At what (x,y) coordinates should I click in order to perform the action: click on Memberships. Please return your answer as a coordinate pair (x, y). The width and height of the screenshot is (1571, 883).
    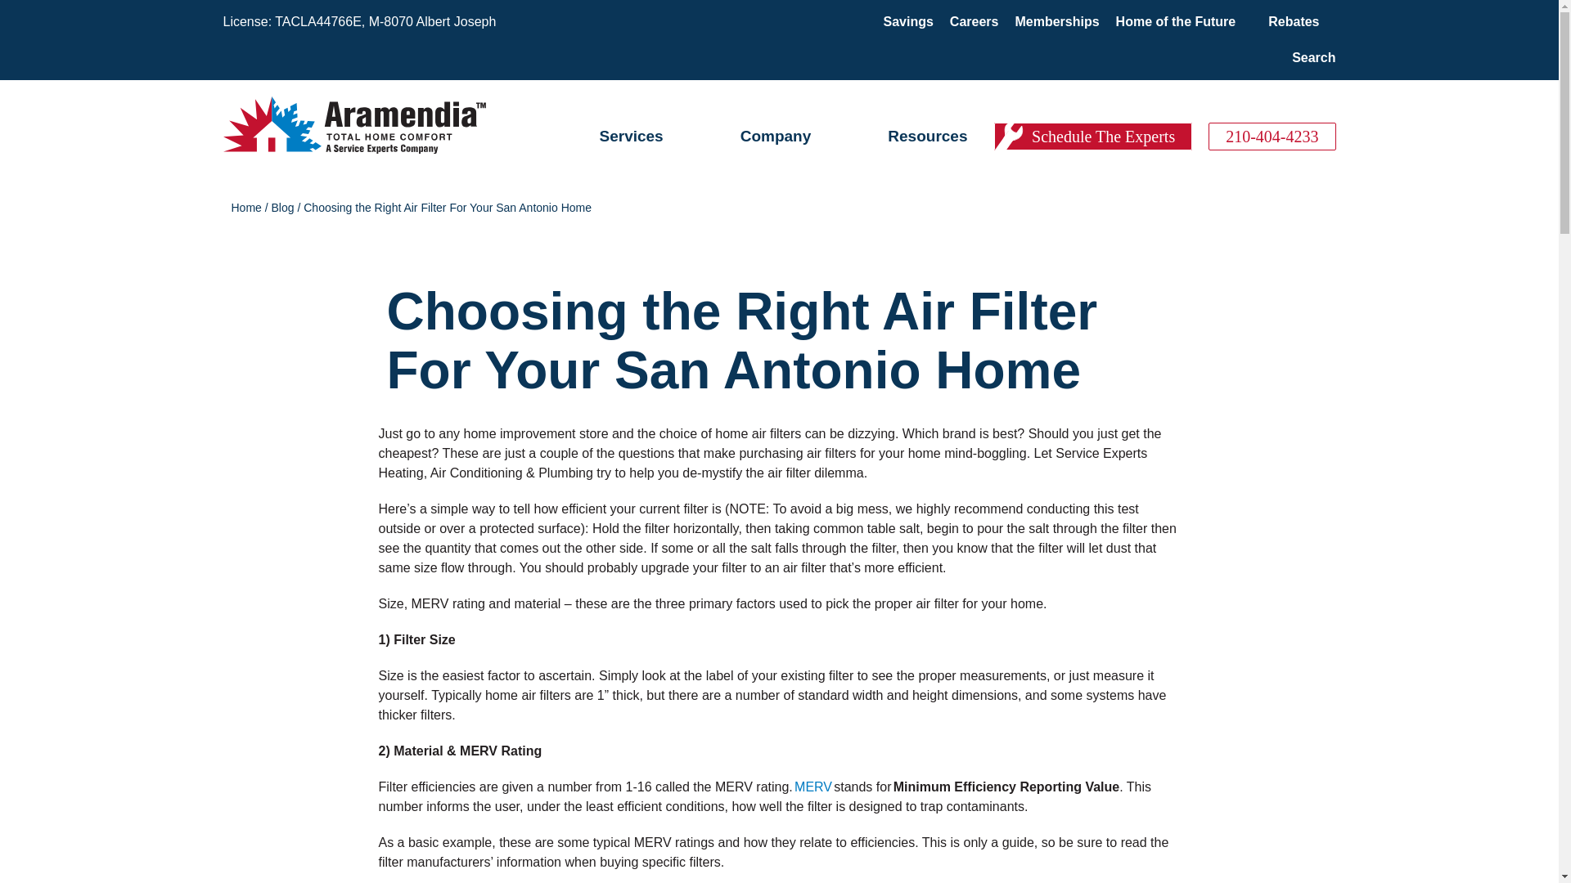
    Looking at the image, I should click on (1056, 21).